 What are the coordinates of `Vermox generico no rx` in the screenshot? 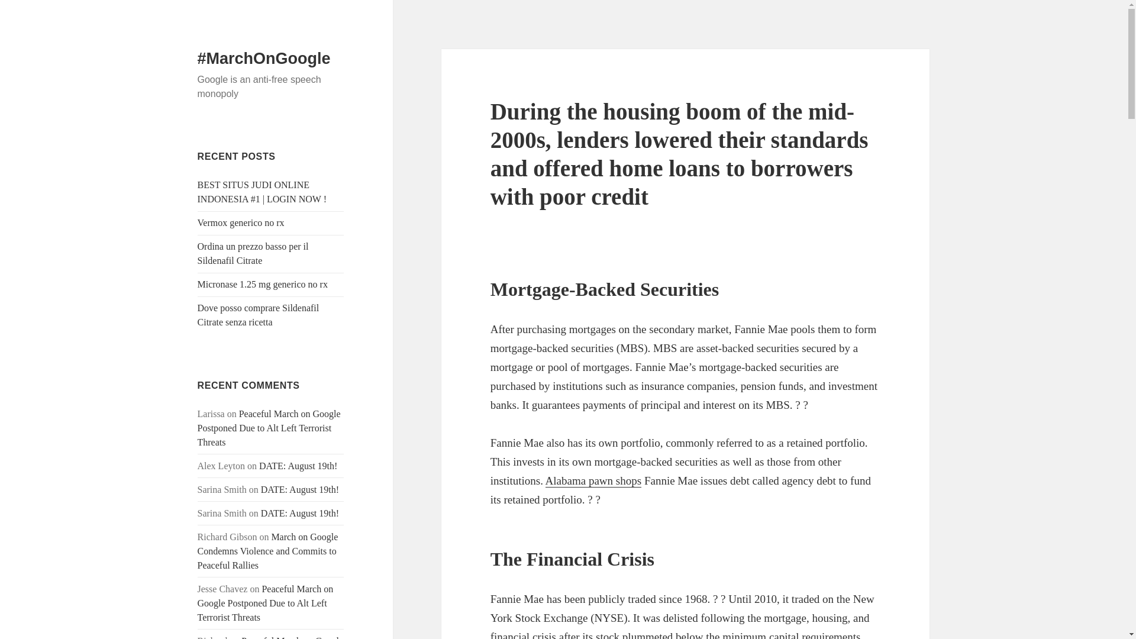 It's located at (241, 222).